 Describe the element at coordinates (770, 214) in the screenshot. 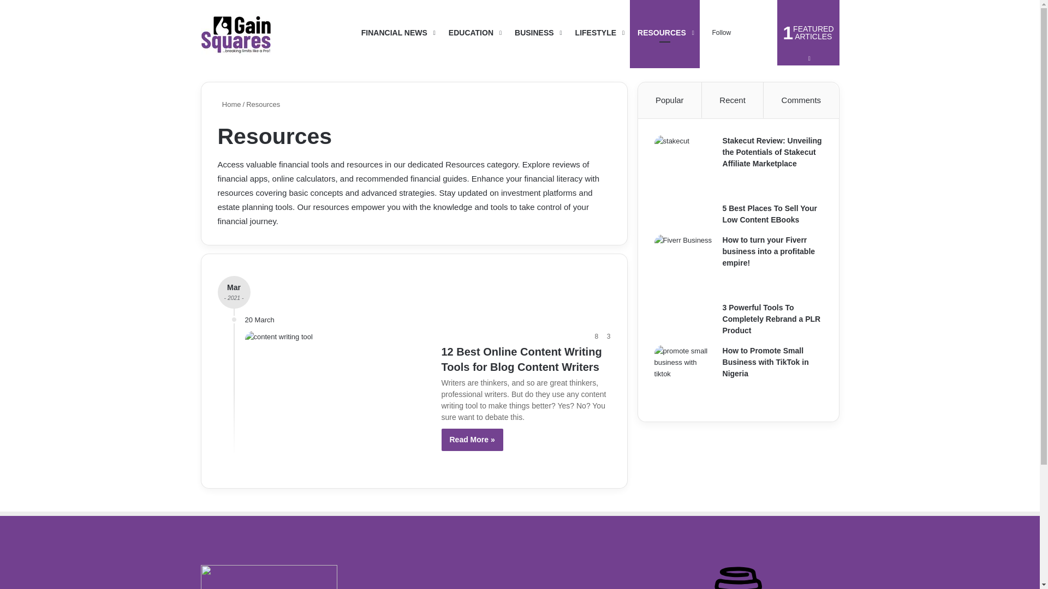

I see `Buy Me a Coffee` at that location.